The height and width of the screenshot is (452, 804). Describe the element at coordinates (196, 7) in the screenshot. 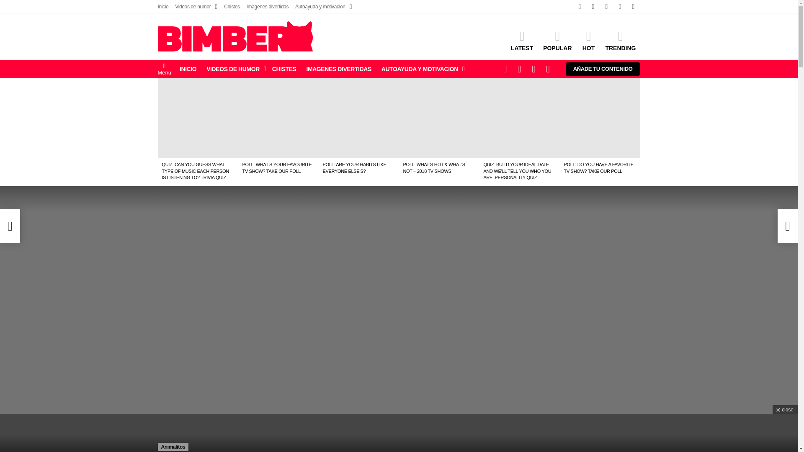

I see `Videos de humor` at that location.